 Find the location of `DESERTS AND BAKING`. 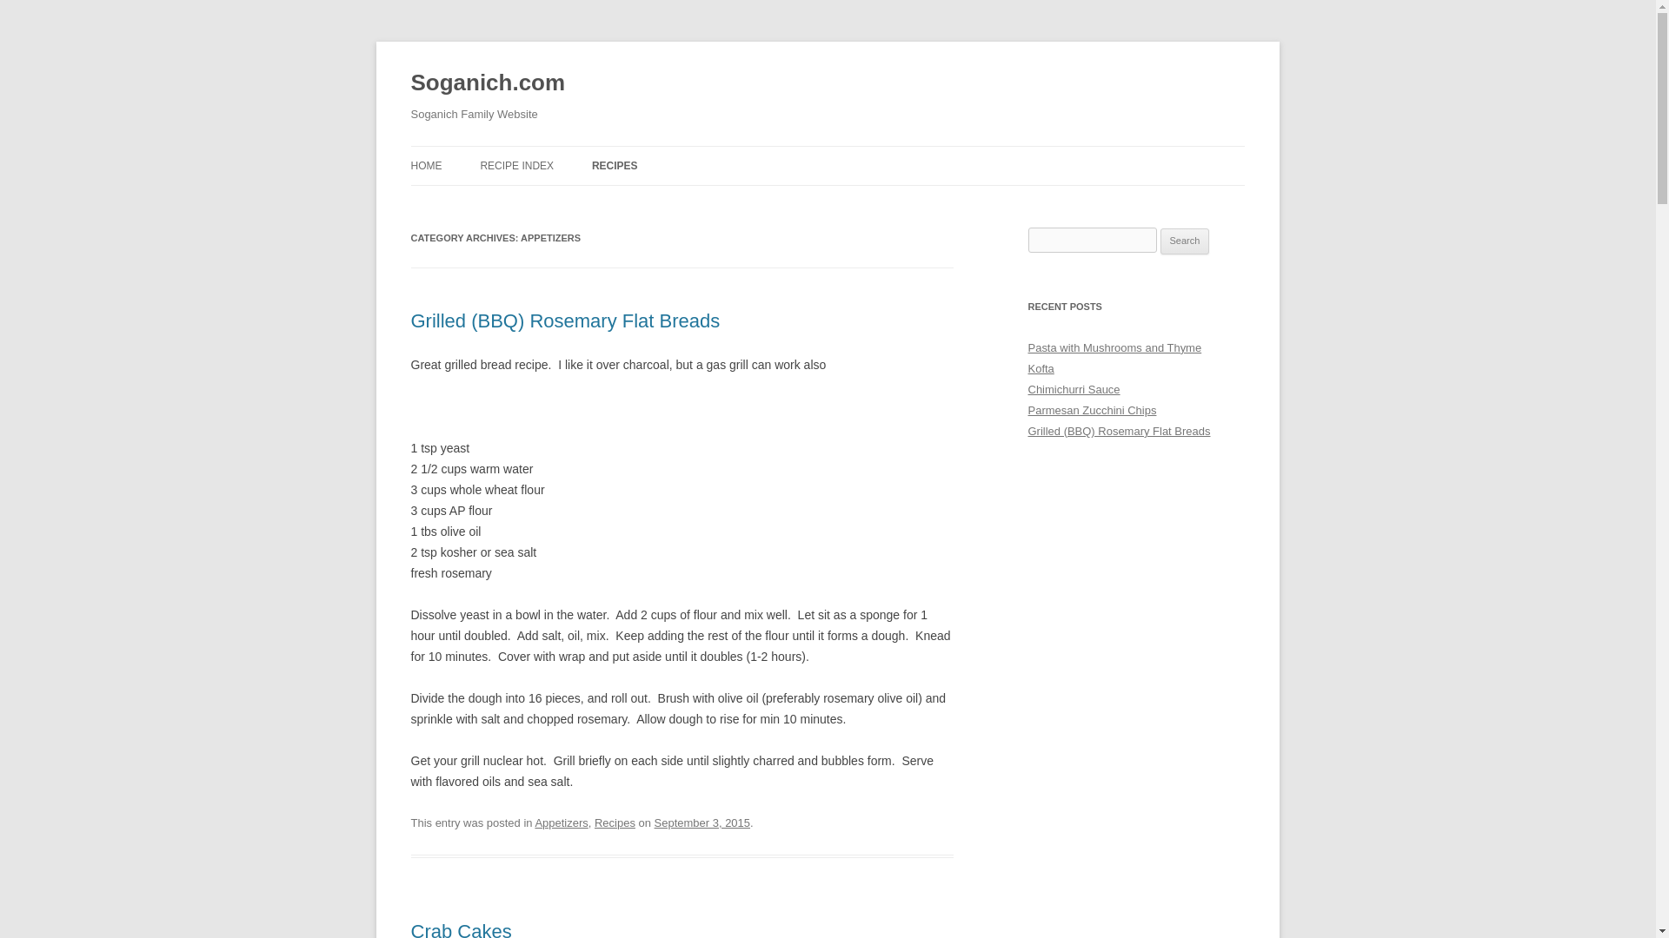

DESERTS AND BAKING is located at coordinates (679, 201).